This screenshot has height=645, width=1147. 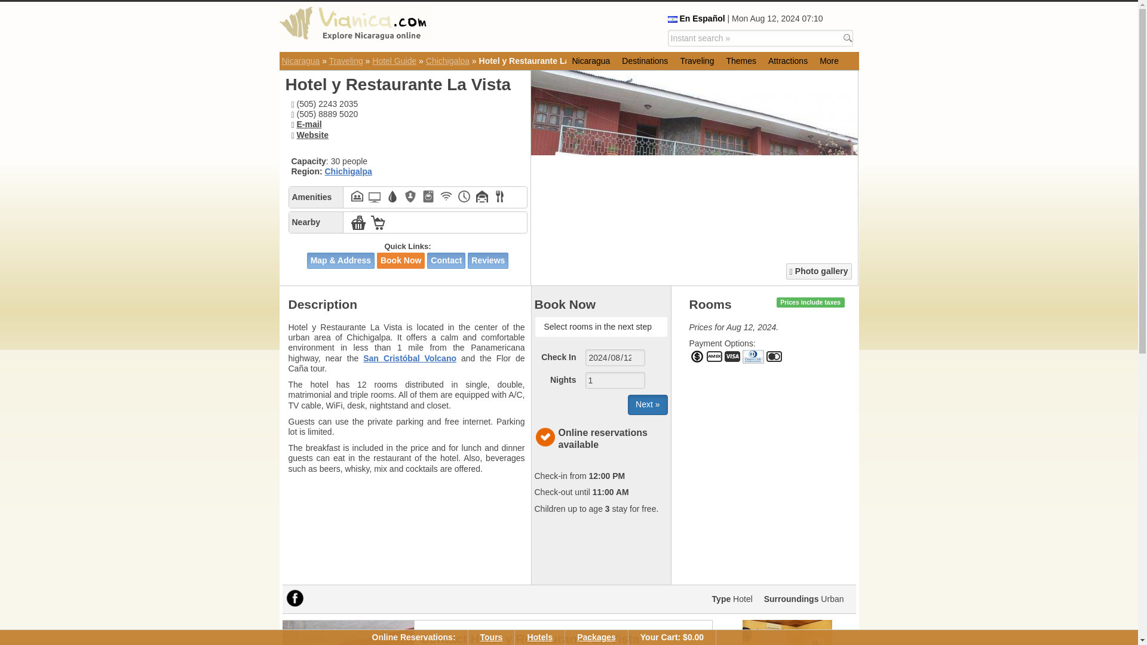 What do you see at coordinates (482, 196) in the screenshot?
I see `Private Parking` at bounding box center [482, 196].